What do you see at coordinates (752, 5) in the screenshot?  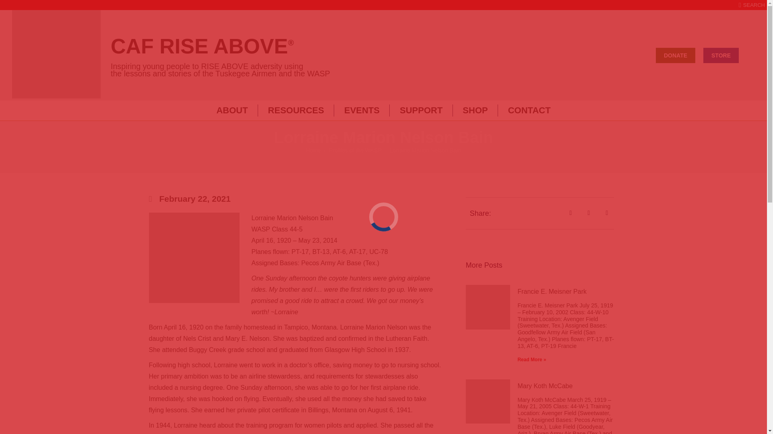 I see `SEARCH` at bounding box center [752, 5].